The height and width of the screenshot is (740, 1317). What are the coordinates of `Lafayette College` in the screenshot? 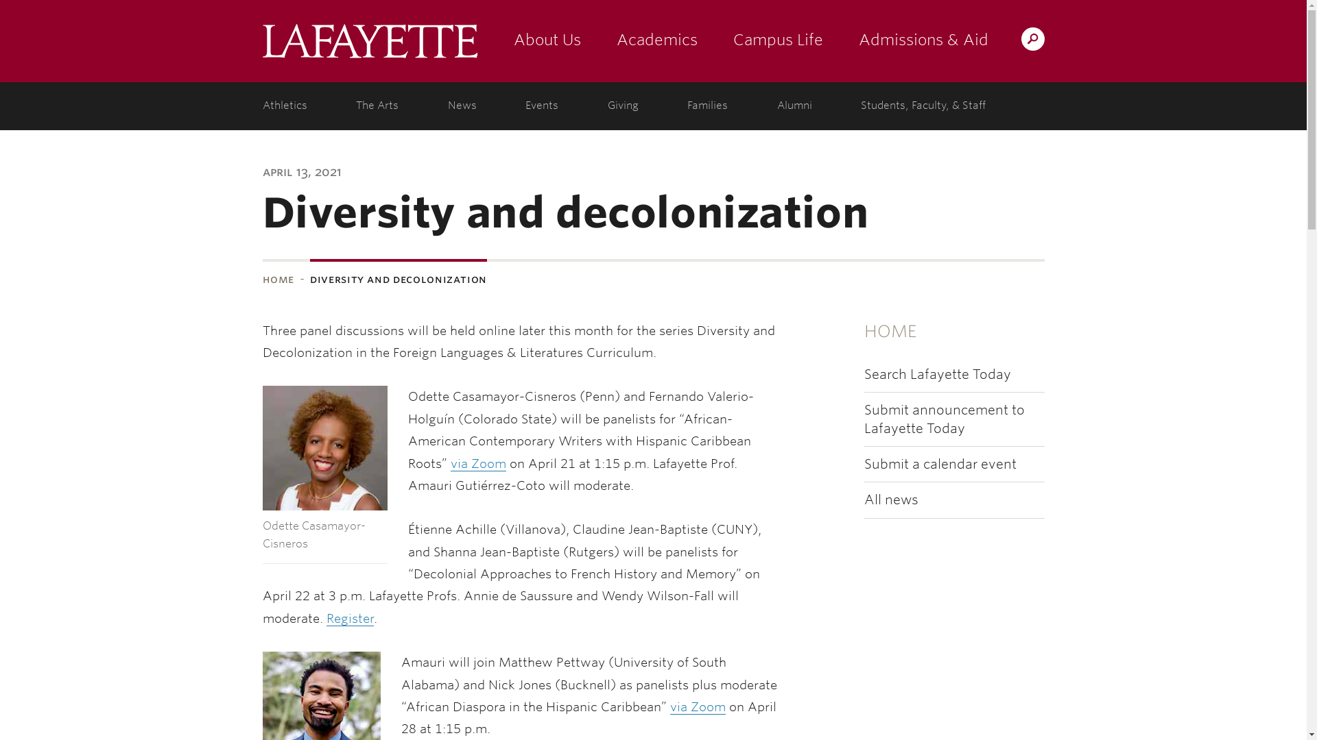 It's located at (369, 41).